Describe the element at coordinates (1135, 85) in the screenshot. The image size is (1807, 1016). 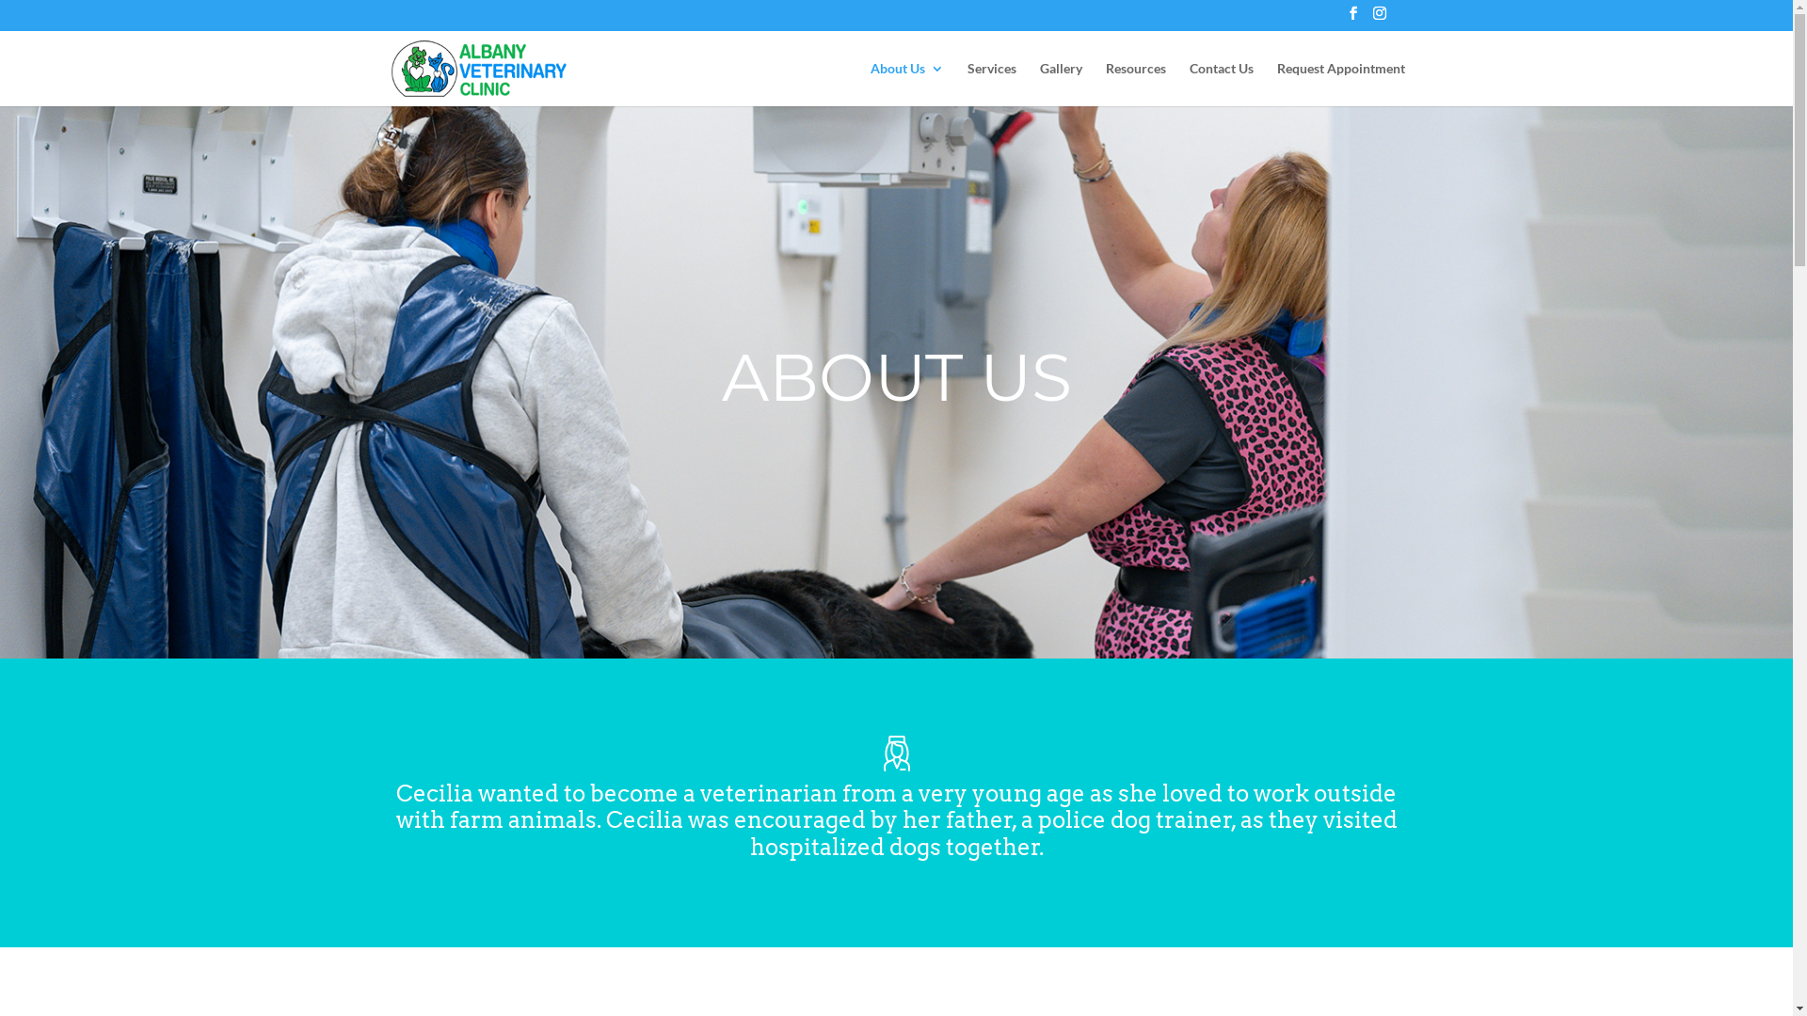
I see `Resources` at that location.